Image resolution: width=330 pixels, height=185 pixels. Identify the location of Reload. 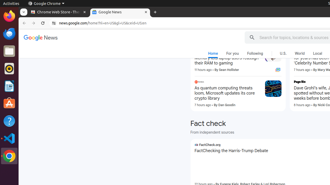
(43, 23).